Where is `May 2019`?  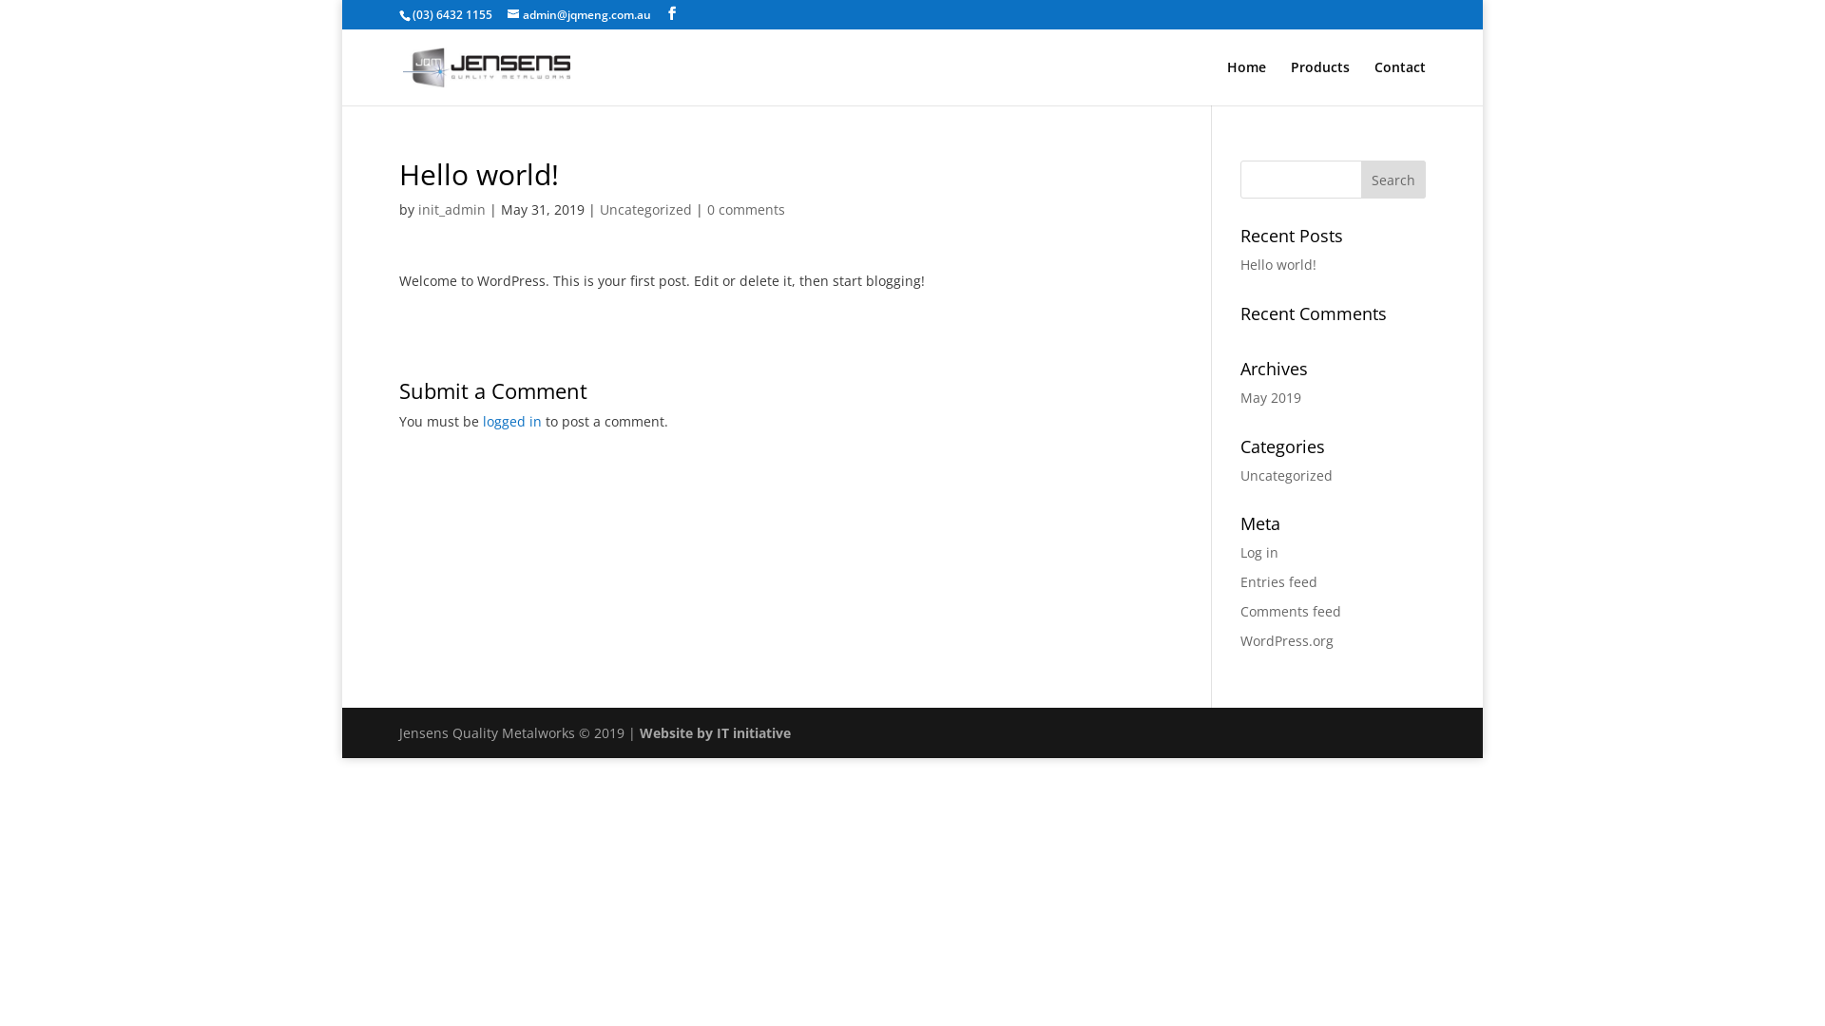 May 2019 is located at coordinates (1271, 397).